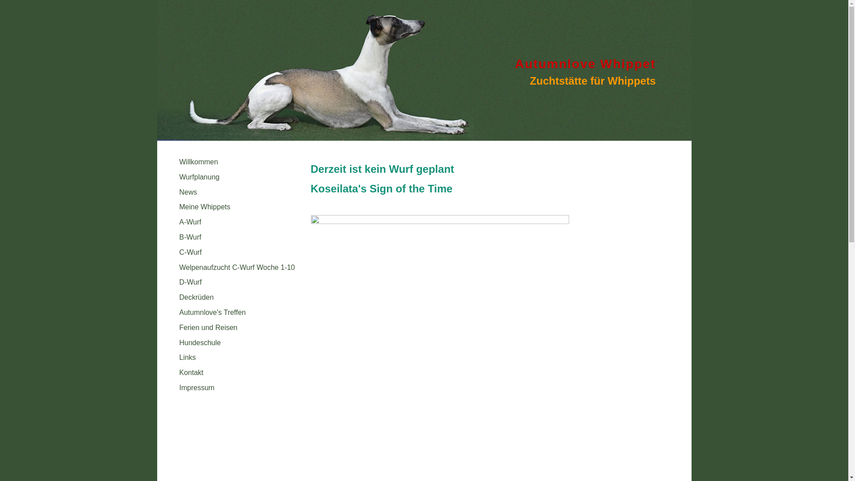 The image size is (855, 481). Describe the element at coordinates (187, 357) in the screenshot. I see `Links` at that location.